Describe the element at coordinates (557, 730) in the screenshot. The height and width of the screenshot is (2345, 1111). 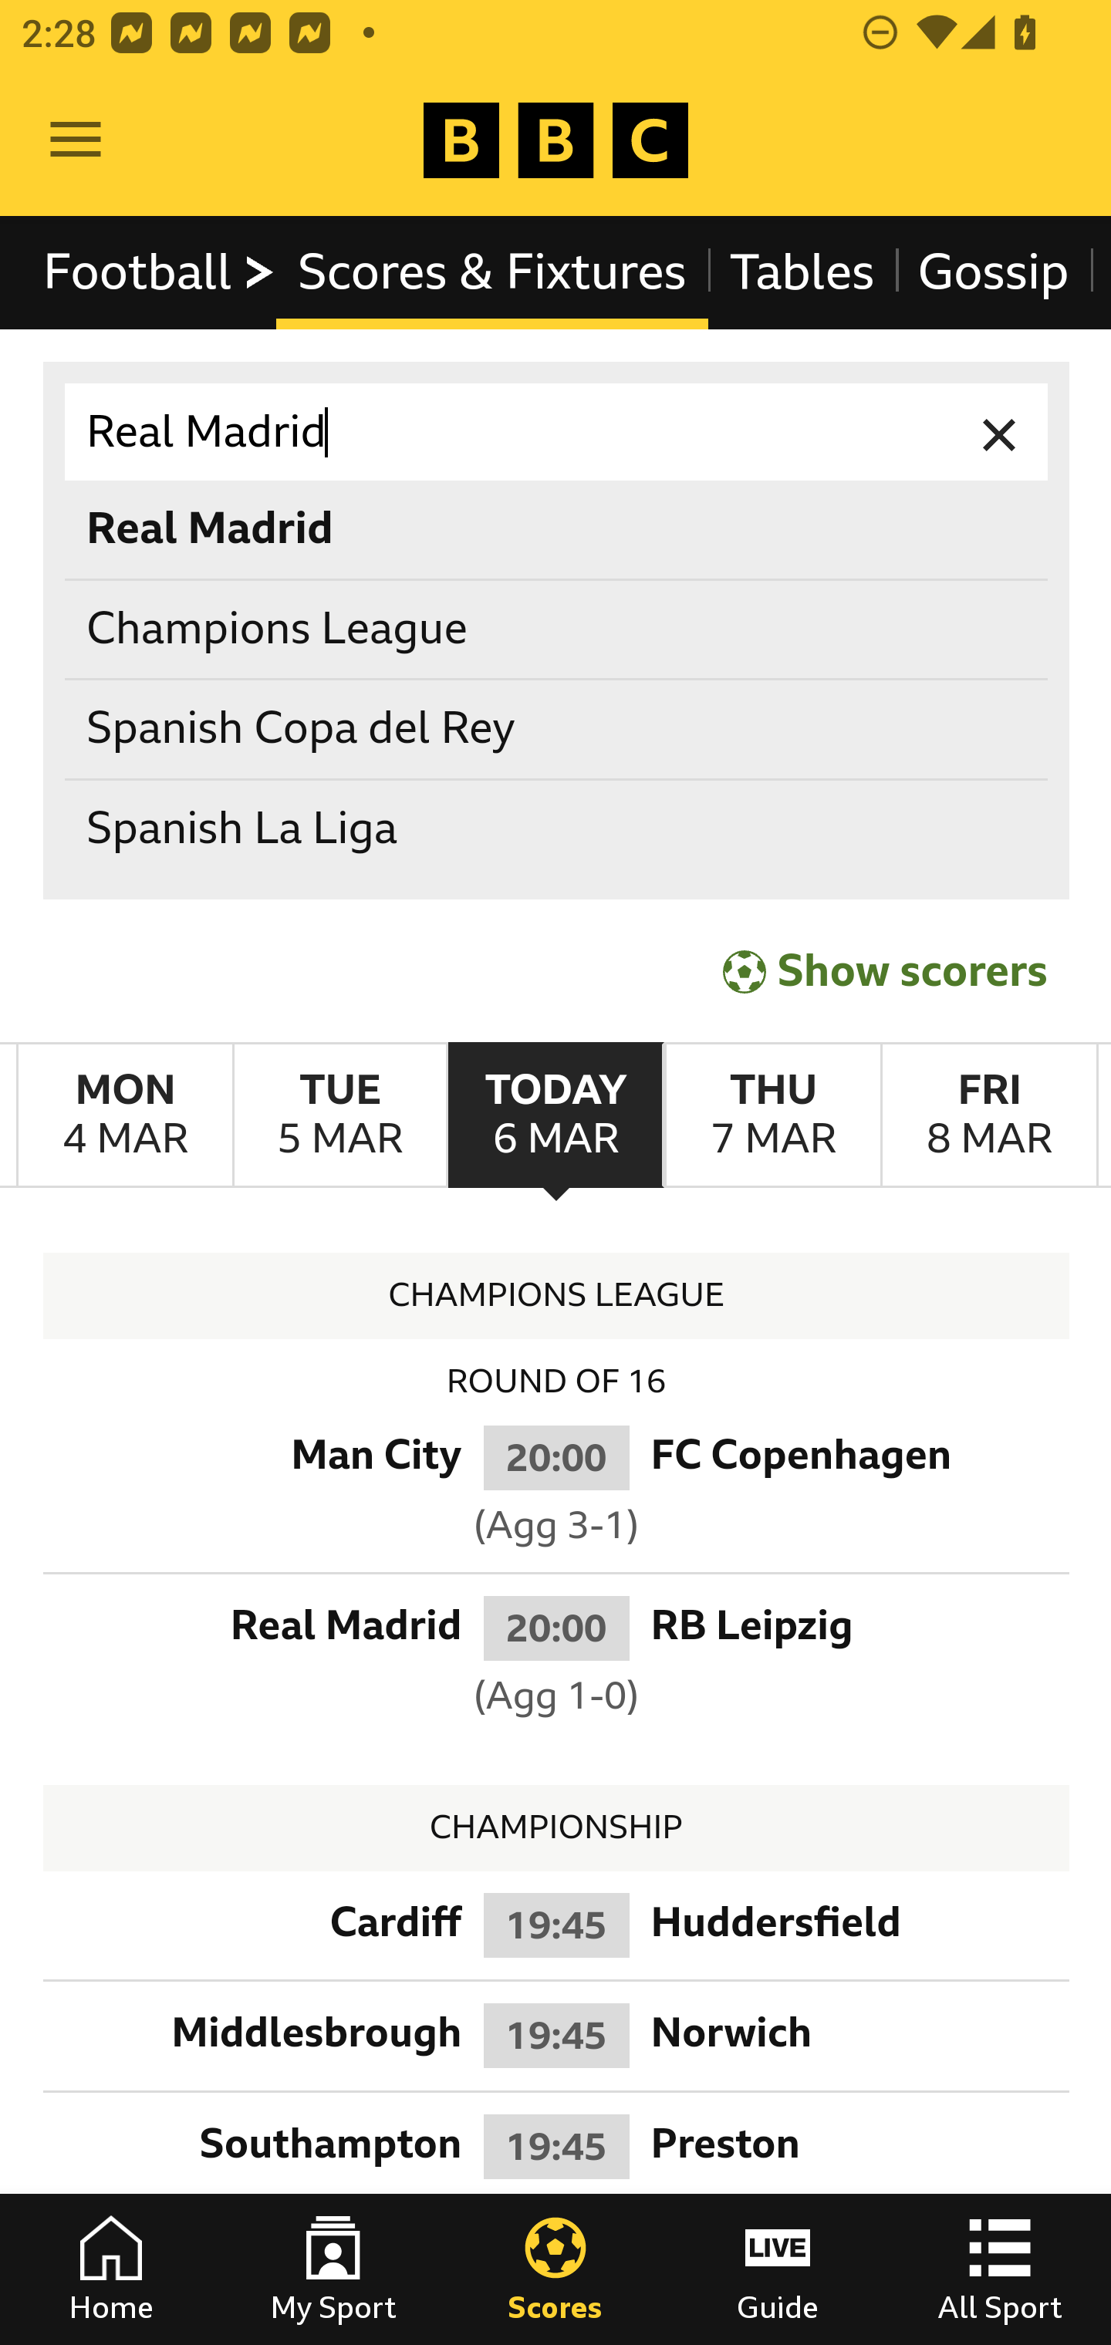
I see `Spanish Copa del Rey` at that location.